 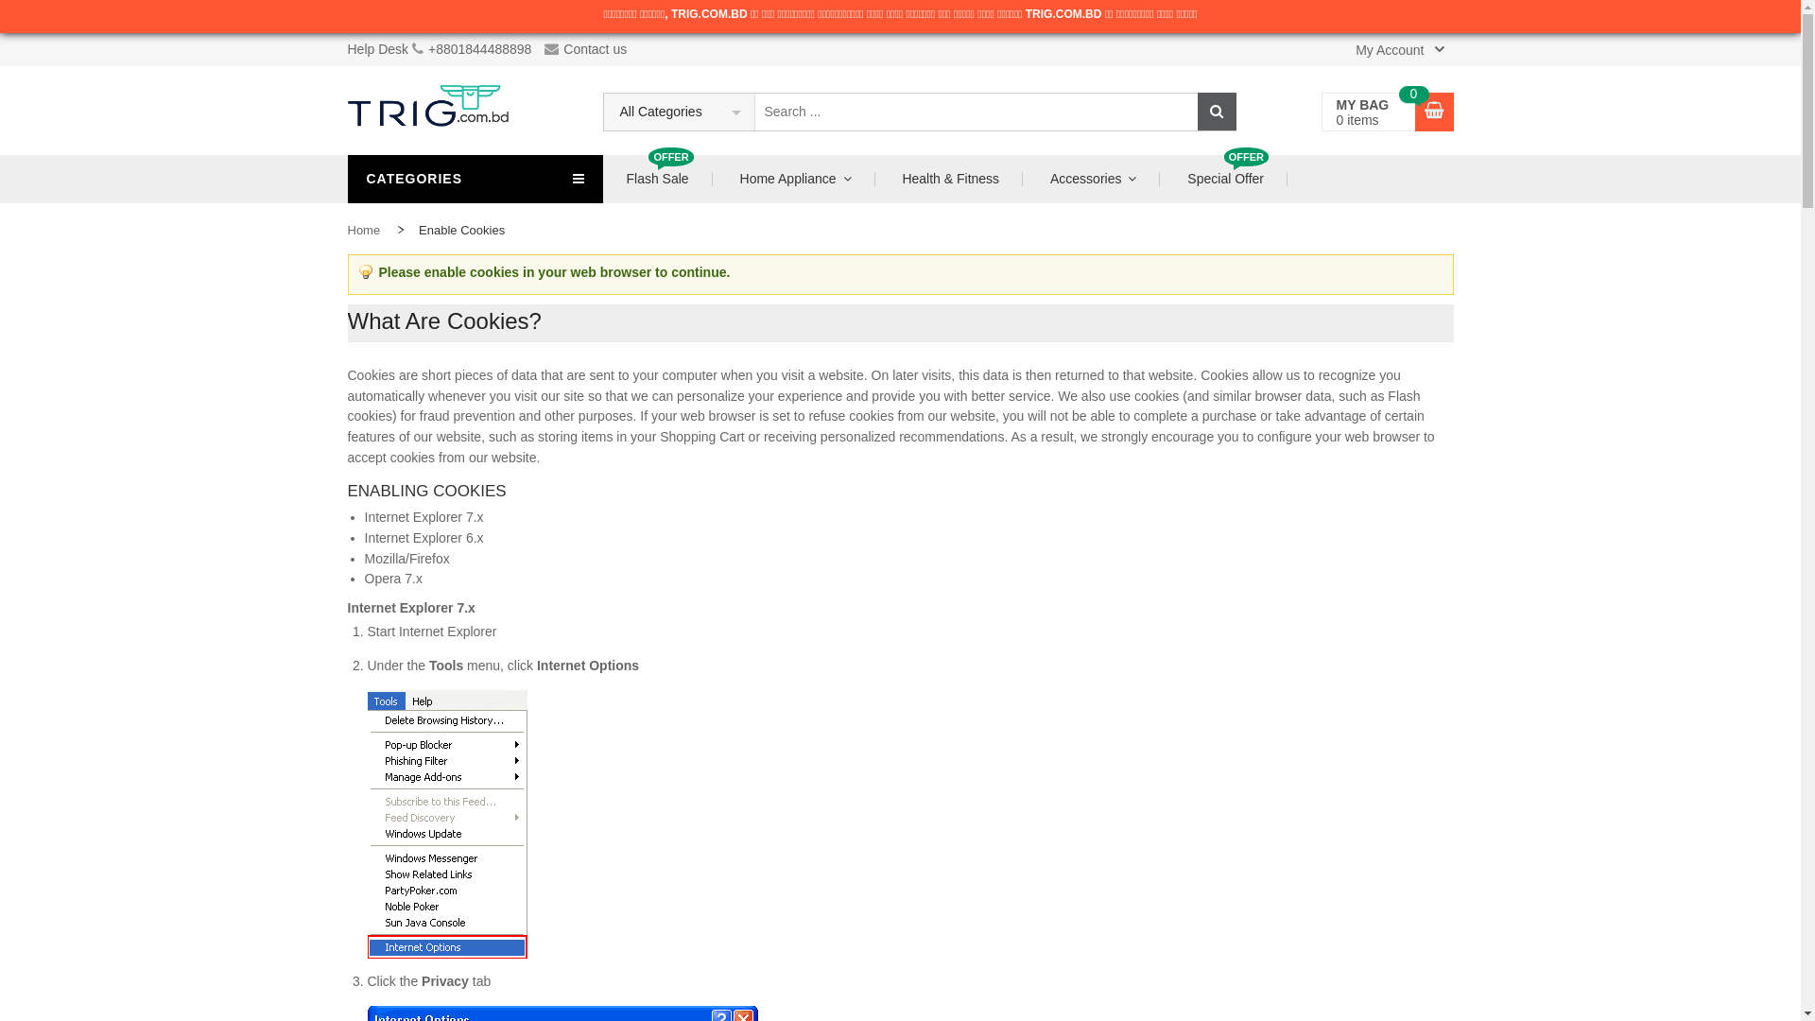 What do you see at coordinates (590, 49) in the screenshot?
I see `Contact us` at bounding box center [590, 49].